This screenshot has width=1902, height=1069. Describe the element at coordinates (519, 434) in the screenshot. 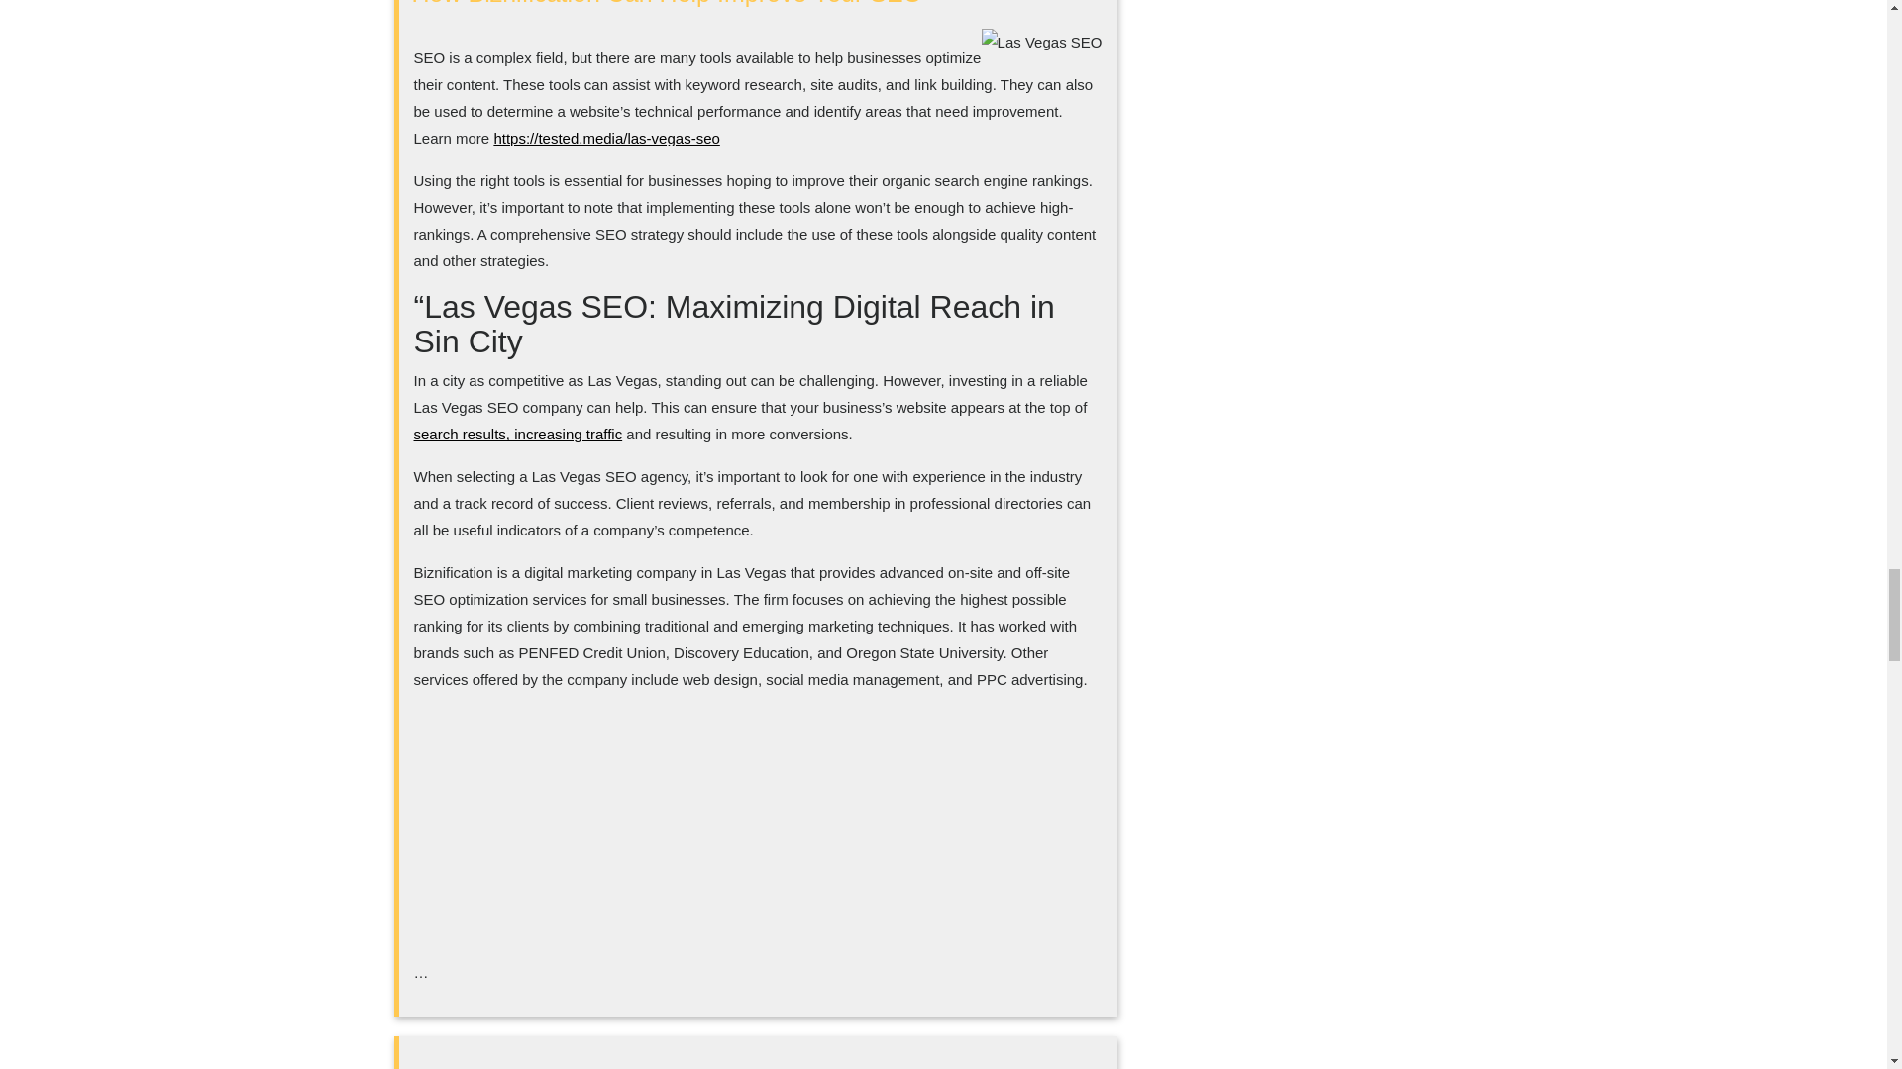

I see `search results, increasing traffic` at that location.